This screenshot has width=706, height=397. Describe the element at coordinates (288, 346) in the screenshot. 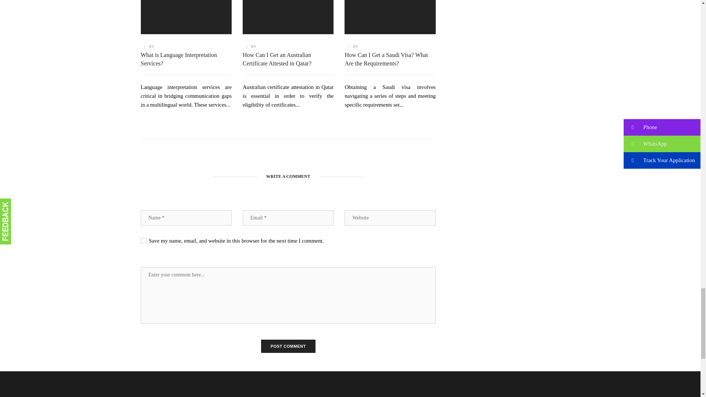

I see `Post Comment` at that location.